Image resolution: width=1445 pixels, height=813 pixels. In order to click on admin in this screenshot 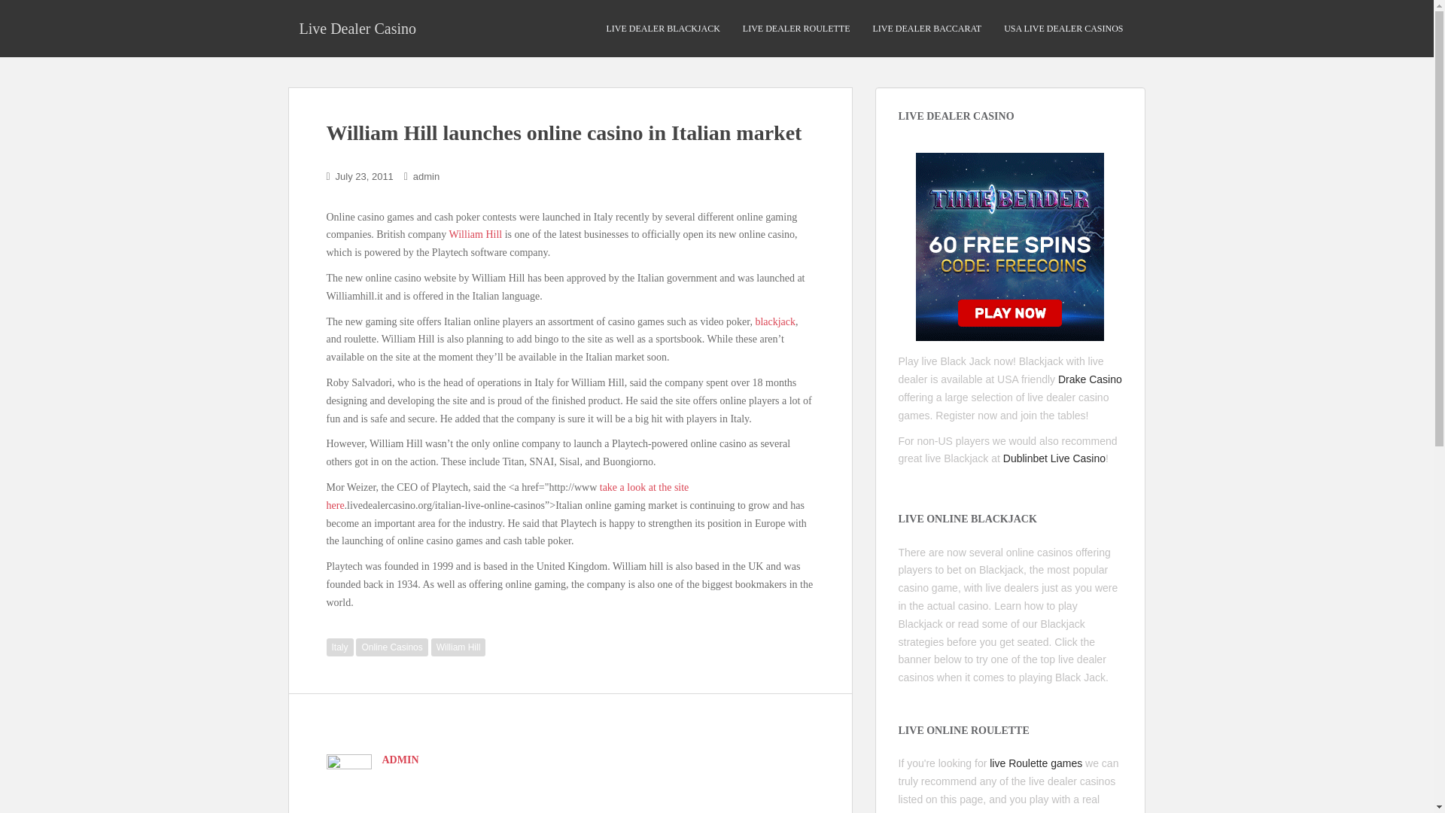, I will do `click(426, 176)`.